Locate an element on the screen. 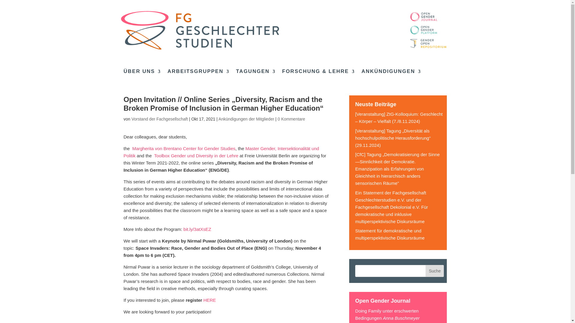 This screenshot has height=323, width=575. Suche is located at coordinates (435, 271).